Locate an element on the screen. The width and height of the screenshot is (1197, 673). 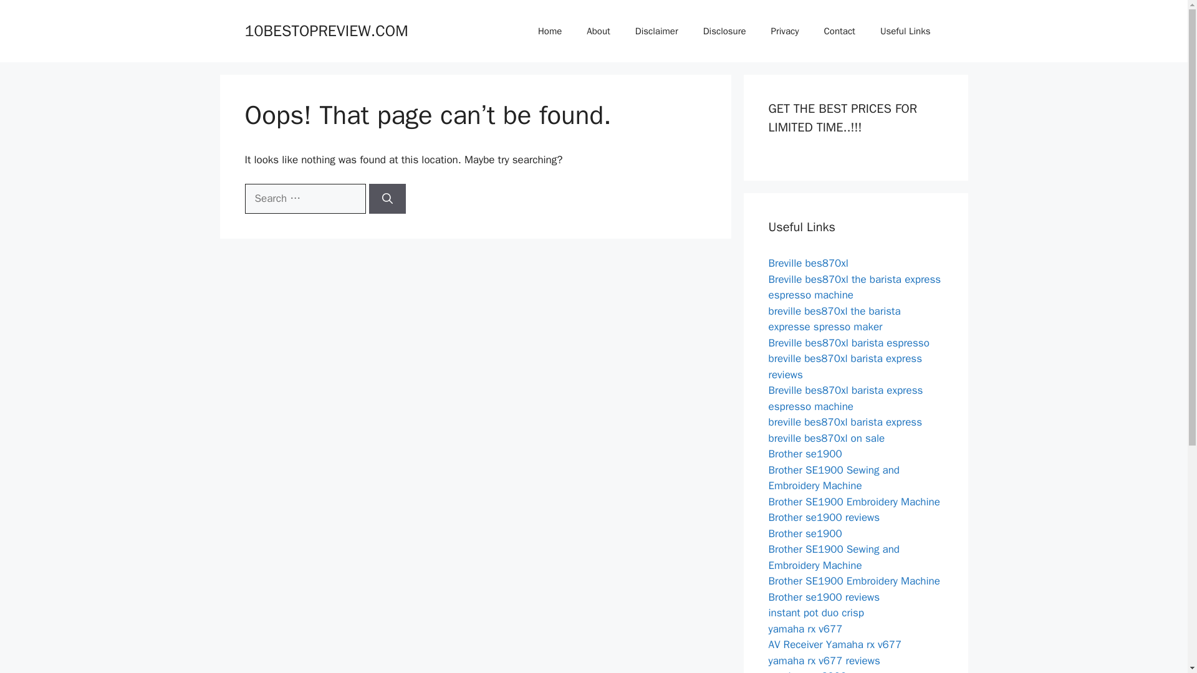
Breville bes870xl the barista express espresso machine is located at coordinates (854, 287).